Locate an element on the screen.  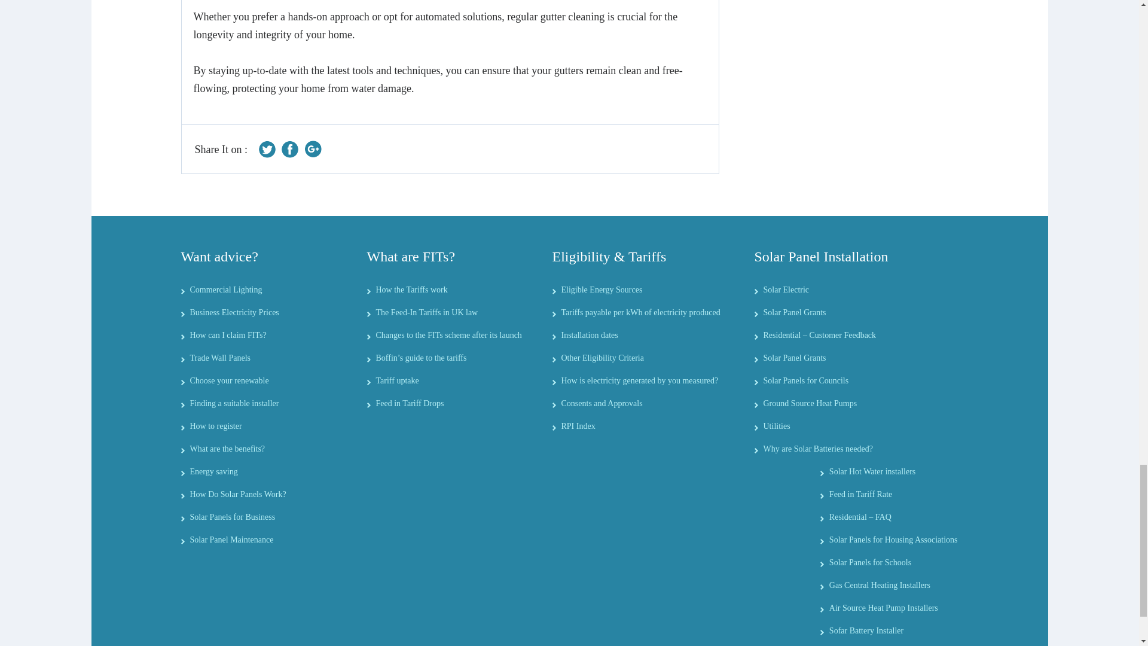
Commercial Lighting is located at coordinates (226, 290).